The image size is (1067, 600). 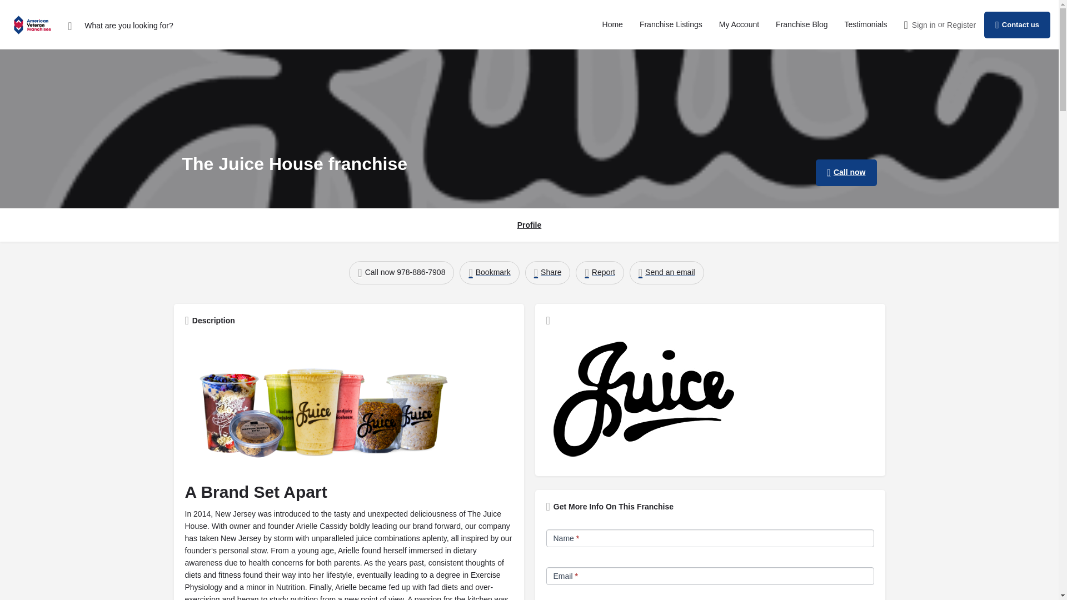 I want to click on Call now 978-886-7908, so click(x=401, y=272).